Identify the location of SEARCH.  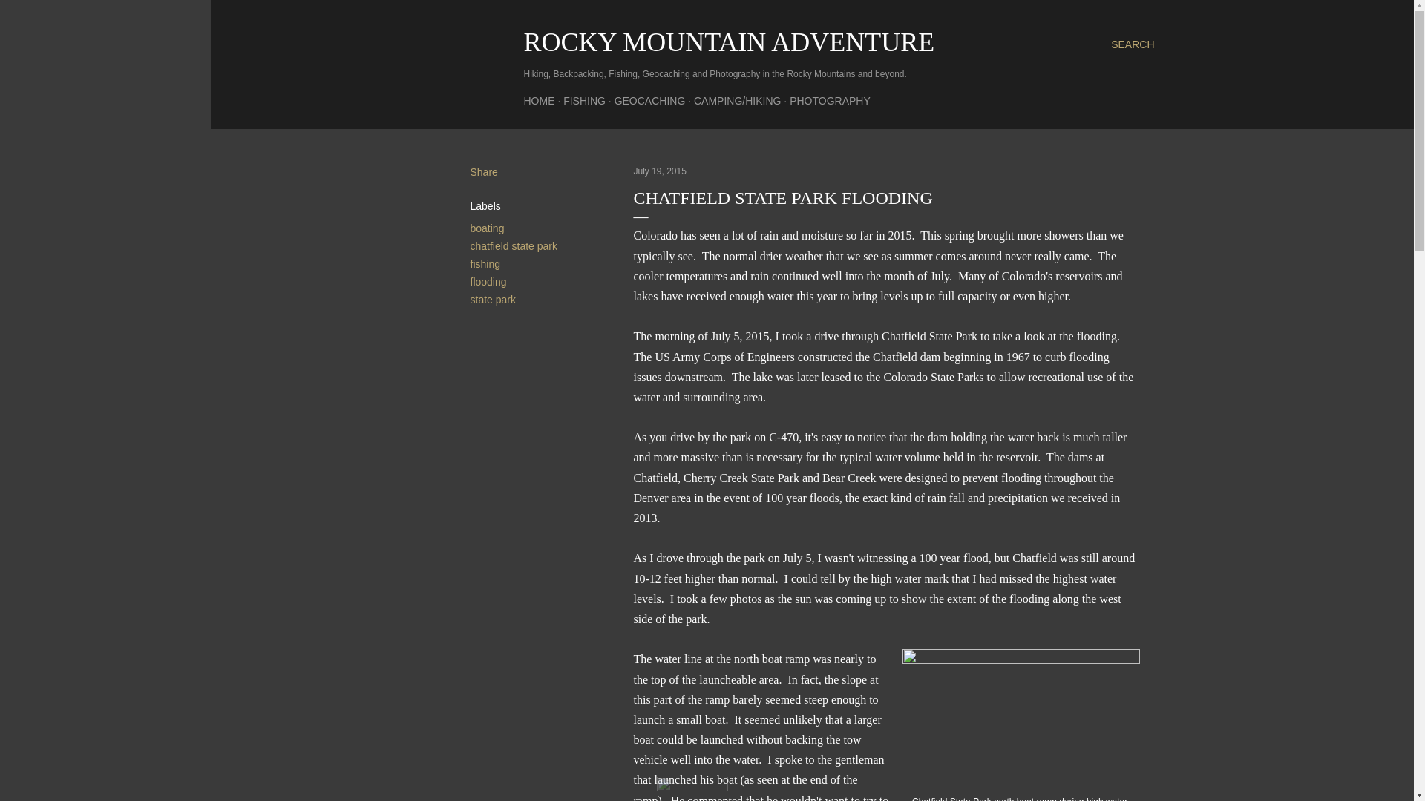
(1133, 44).